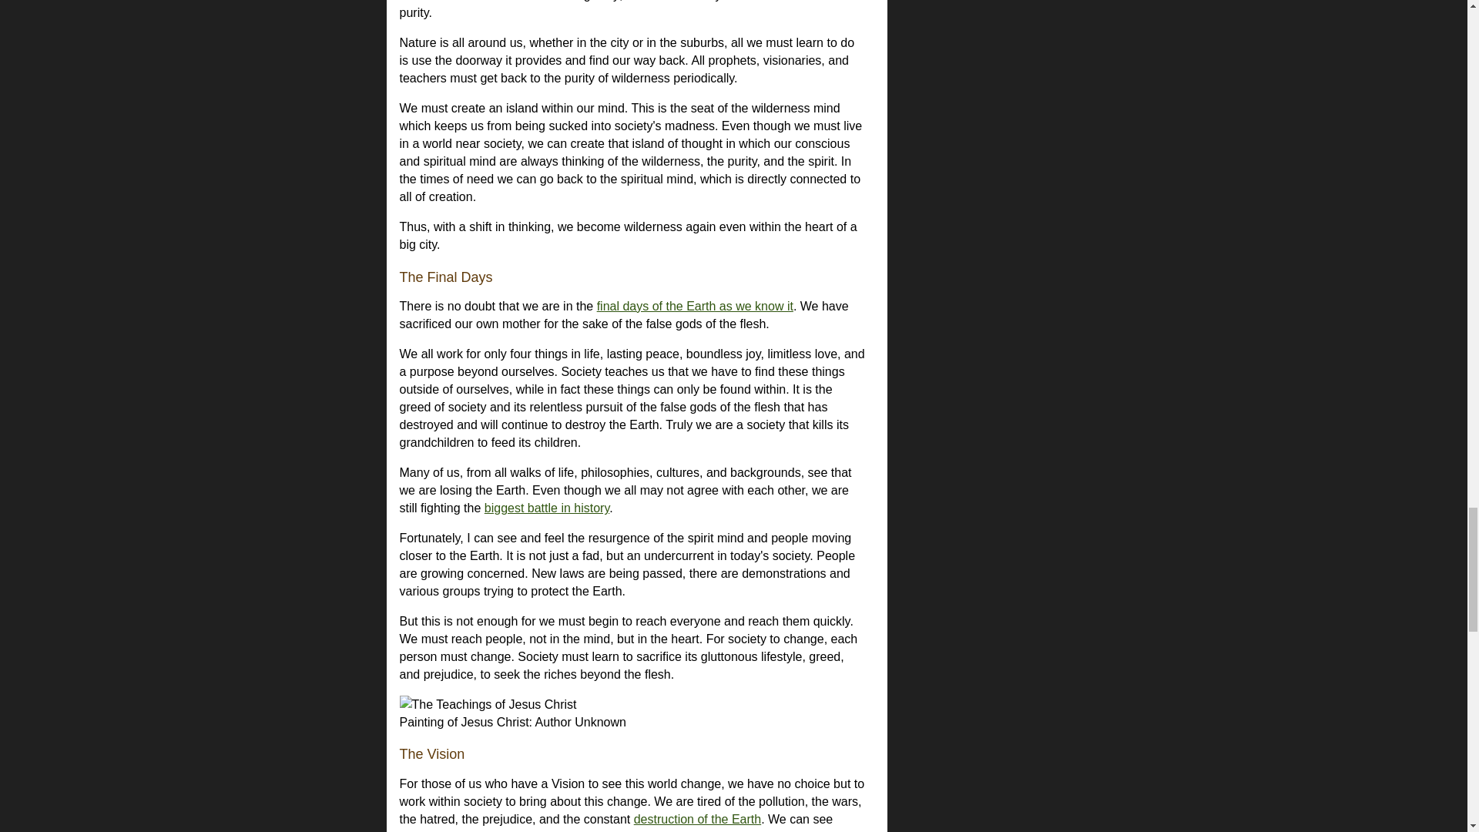 This screenshot has width=1479, height=832. I want to click on The Teachings of Jesus Christ, so click(488, 704).